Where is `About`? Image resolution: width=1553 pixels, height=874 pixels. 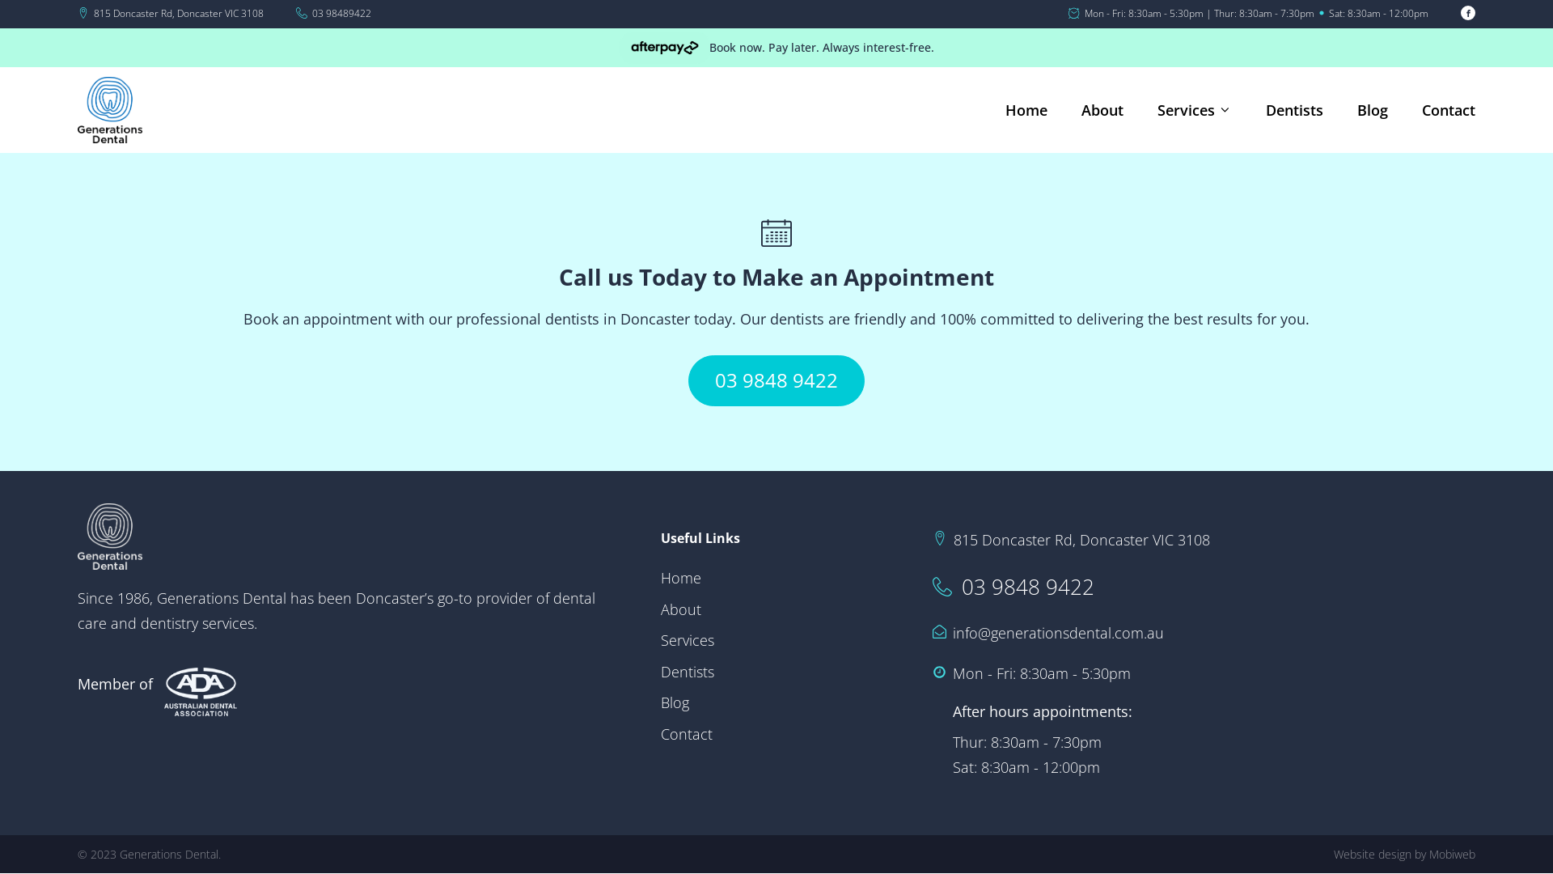
About is located at coordinates (1102, 110).